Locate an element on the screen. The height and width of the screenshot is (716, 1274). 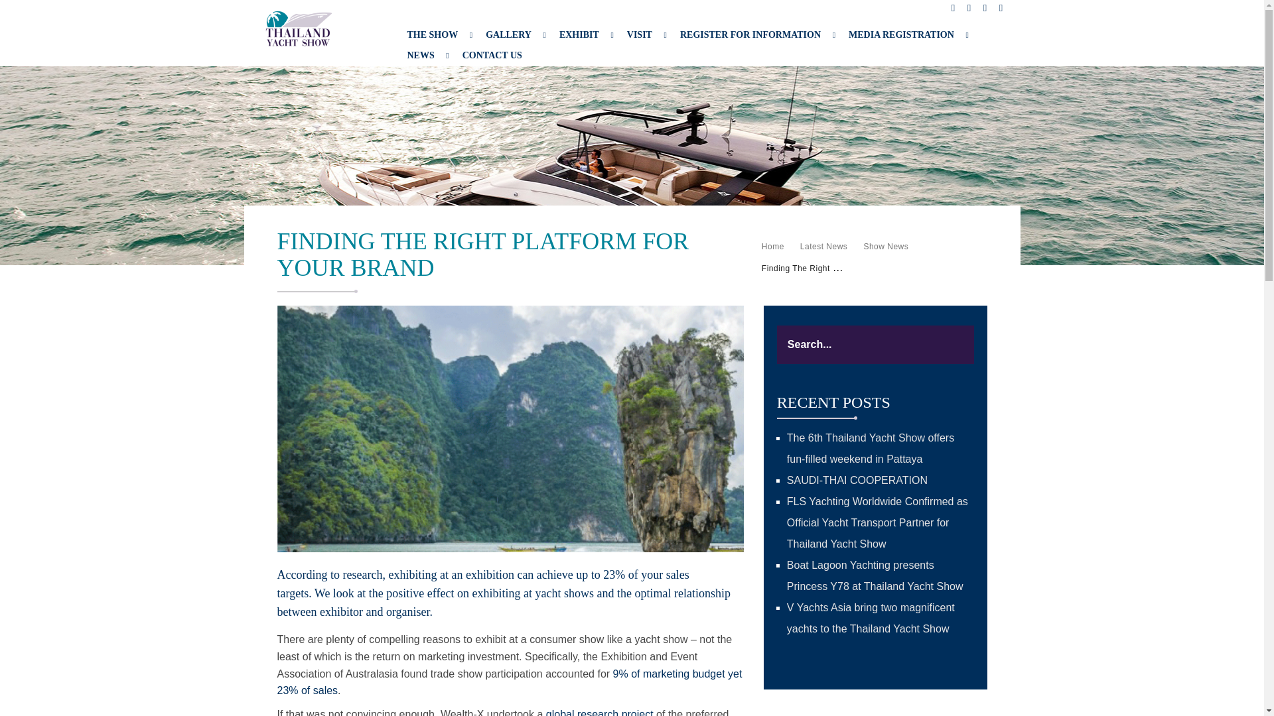
NEWS is located at coordinates (420, 54).